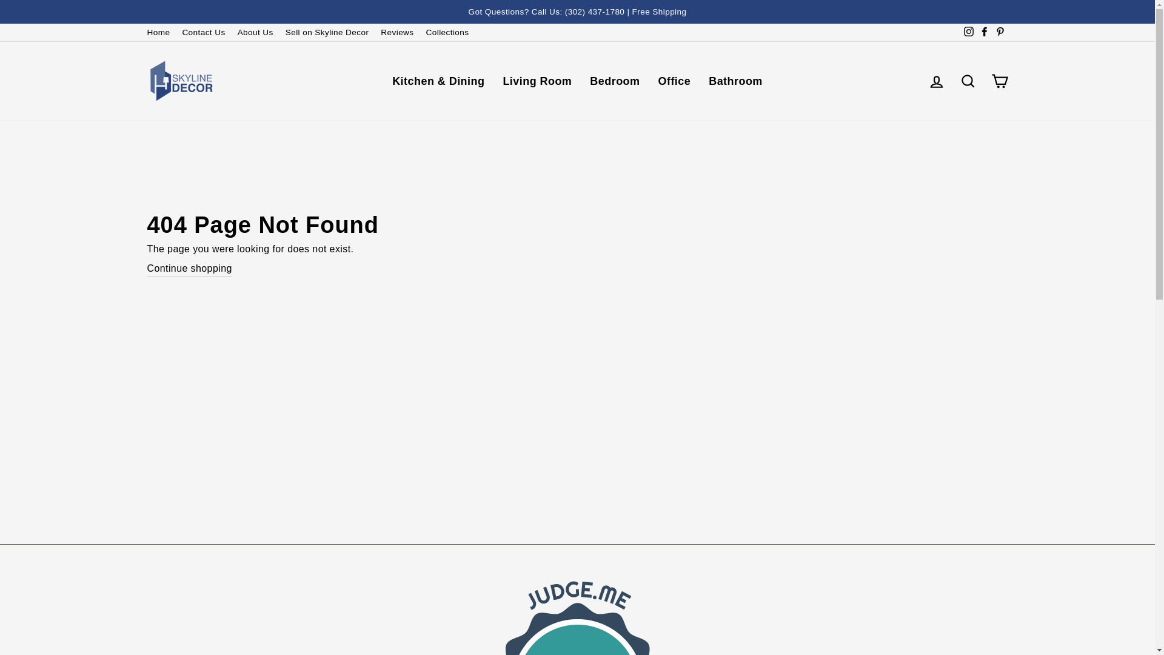  What do you see at coordinates (202, 32) in the screenshot?
I see `Contact Us` at bounding box center [202, 32].